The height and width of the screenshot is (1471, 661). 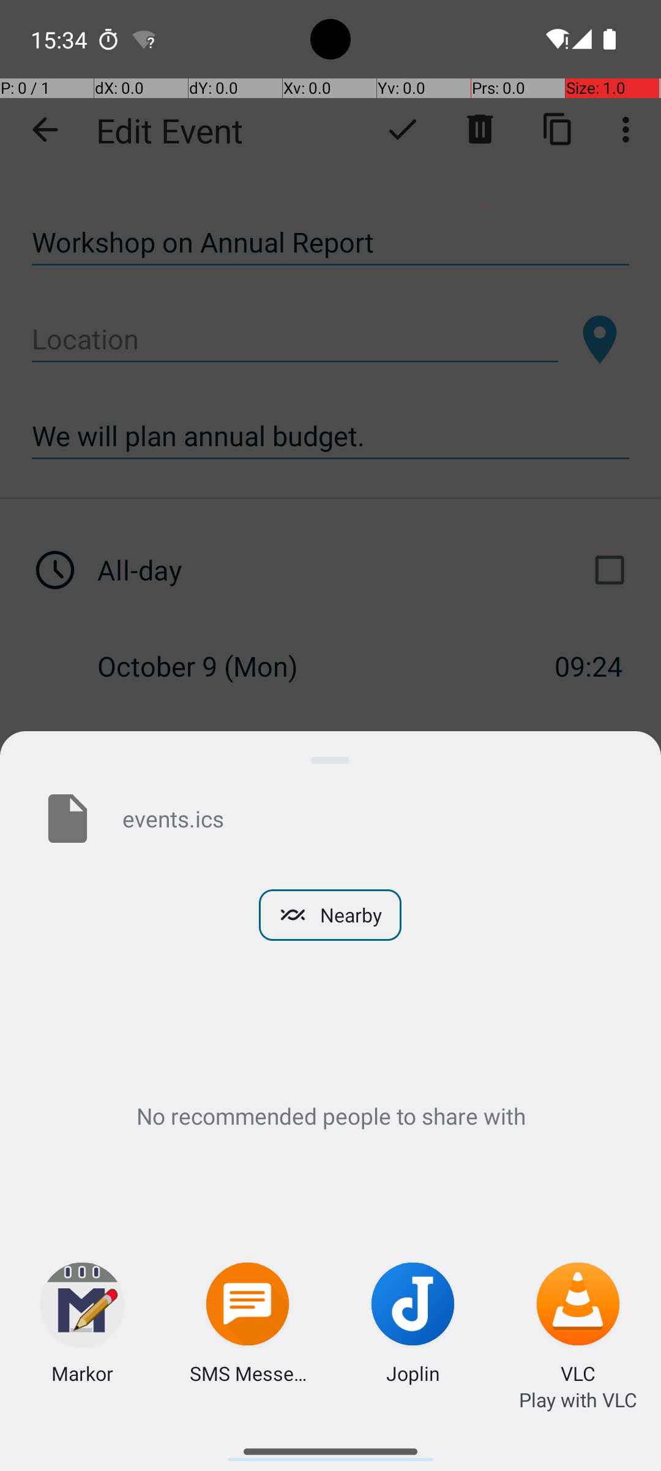 What do you see at coordinates (330, 1446) in the screenshot?
I see `Apps list` at bounding box center [330, 1446].